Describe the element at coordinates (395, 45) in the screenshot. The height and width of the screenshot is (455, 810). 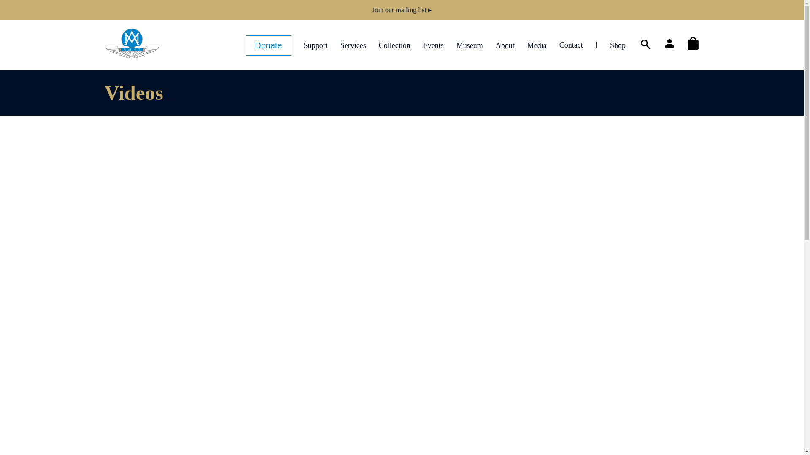
I see `Collection` at that location.